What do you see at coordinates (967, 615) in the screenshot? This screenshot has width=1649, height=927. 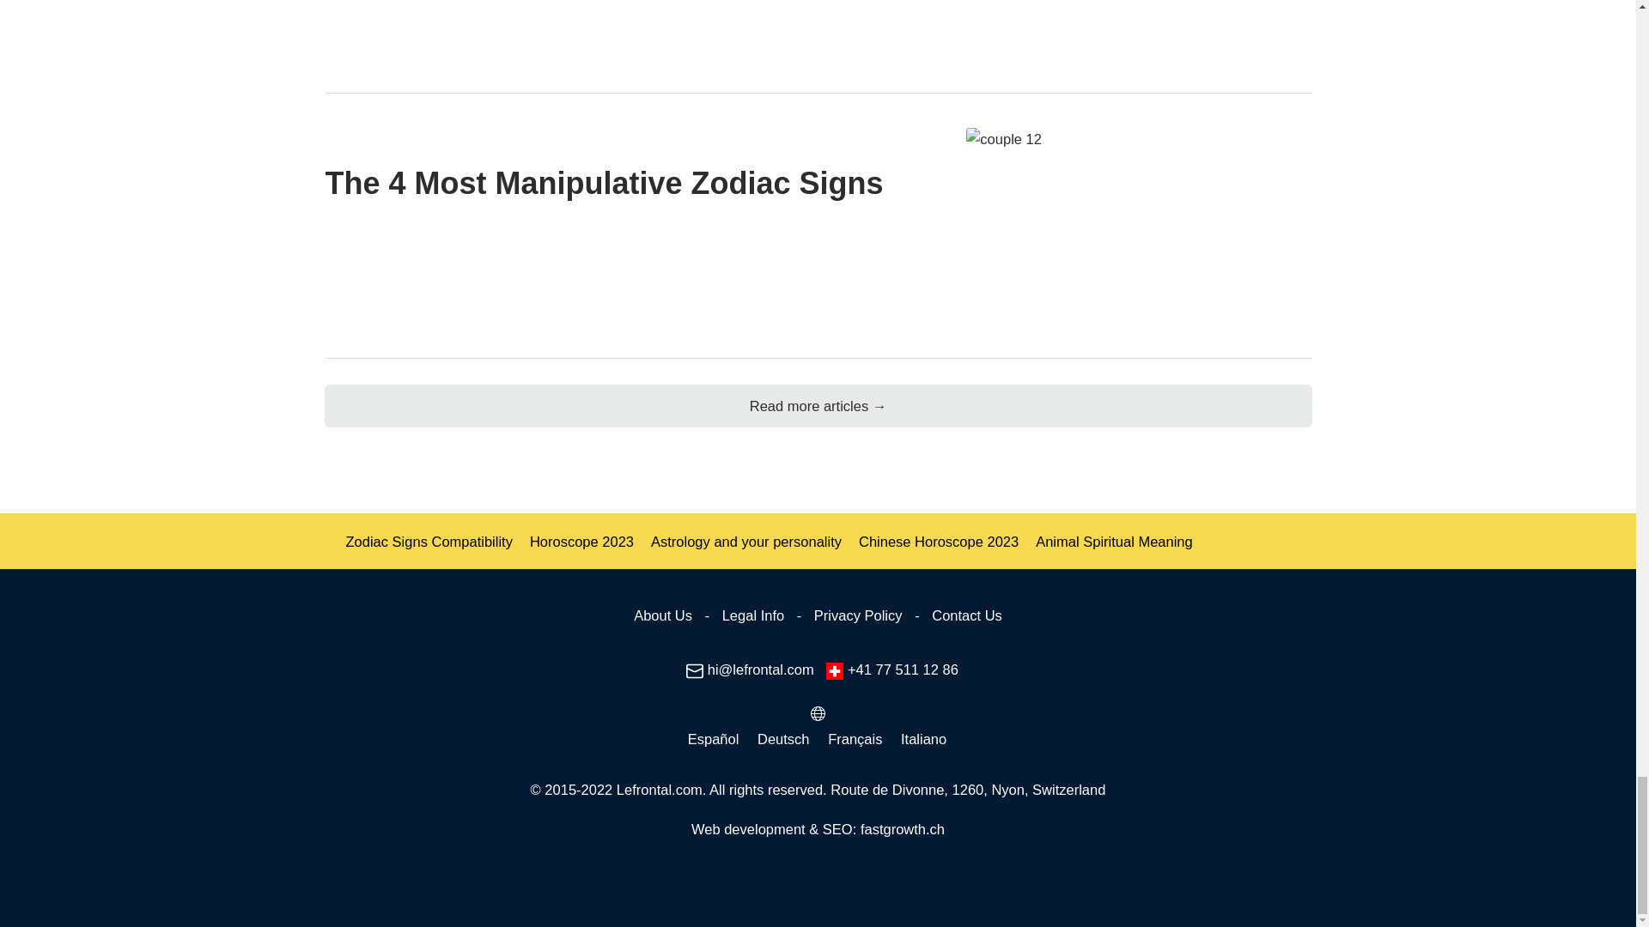 I see `Contact Us` at bounding box center [967, 615].